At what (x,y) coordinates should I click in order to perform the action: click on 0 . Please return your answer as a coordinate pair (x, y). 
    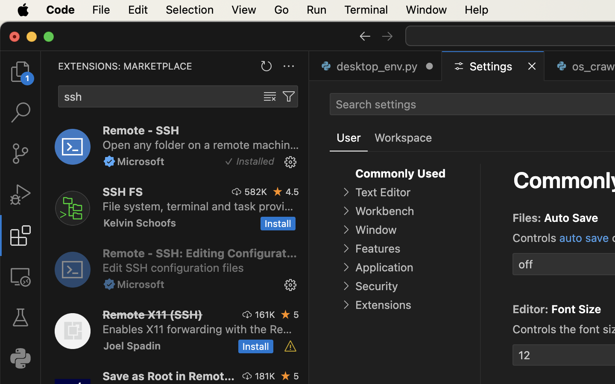
    Looking at the image, I should click on (20, 195).